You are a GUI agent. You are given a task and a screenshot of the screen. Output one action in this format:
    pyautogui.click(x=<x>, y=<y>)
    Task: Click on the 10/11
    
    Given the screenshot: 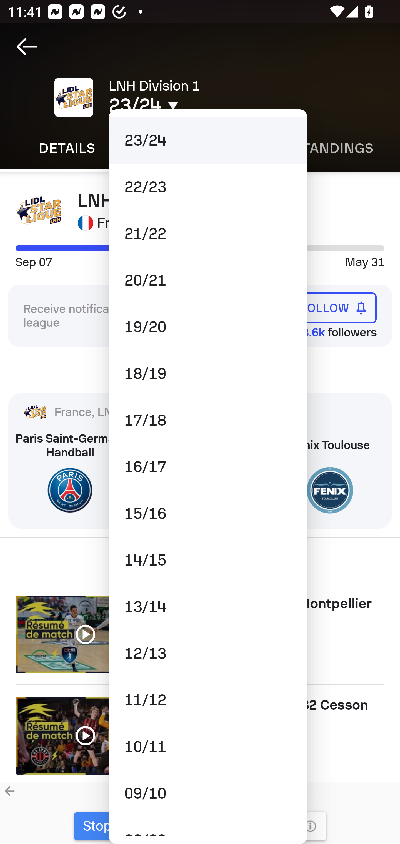 What is the action you would take?
    pyautogui.click(x=208, y=746)
    